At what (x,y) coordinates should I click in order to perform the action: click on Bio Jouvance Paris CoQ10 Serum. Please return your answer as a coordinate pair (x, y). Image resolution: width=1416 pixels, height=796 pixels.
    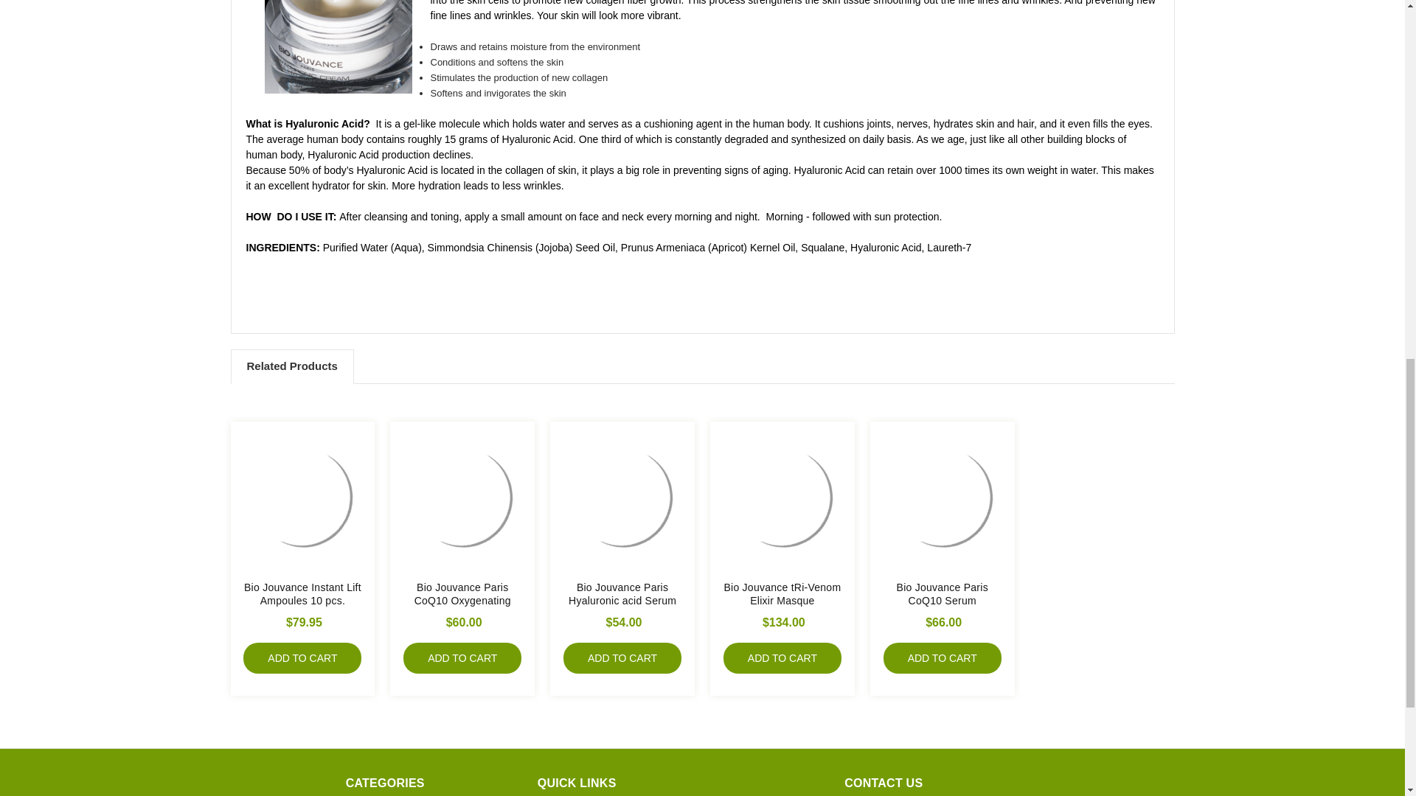
    Looking at the image, I should click on (943, 497).